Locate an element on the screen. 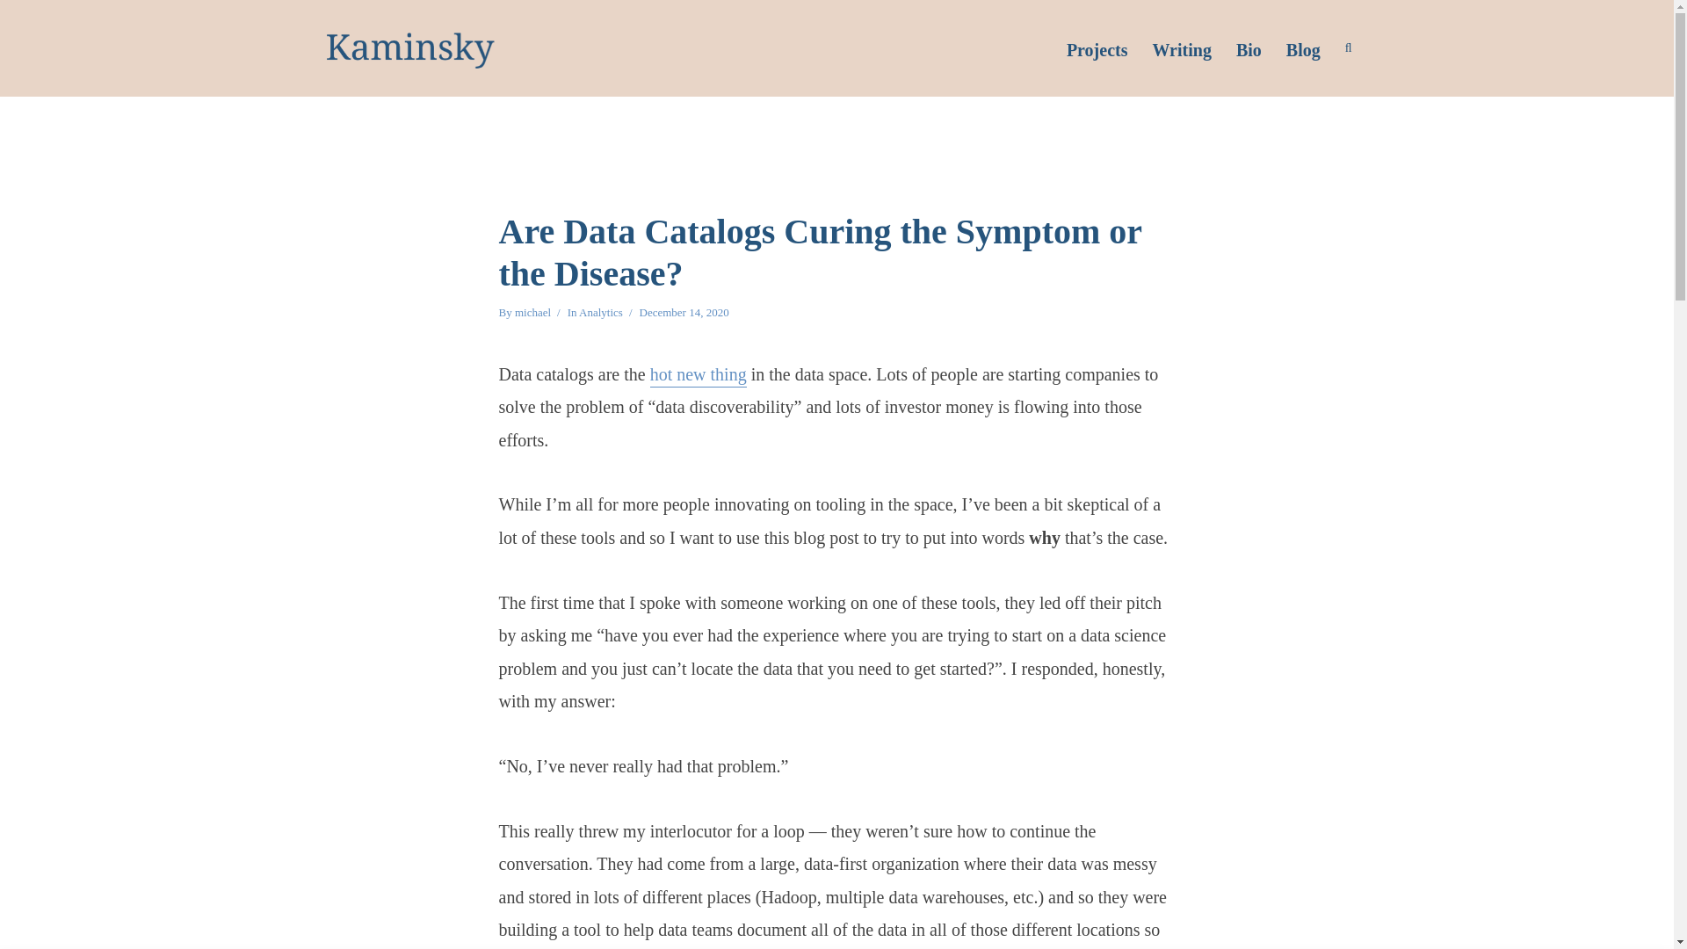  hot new thing is located at coordinates (698, 375).